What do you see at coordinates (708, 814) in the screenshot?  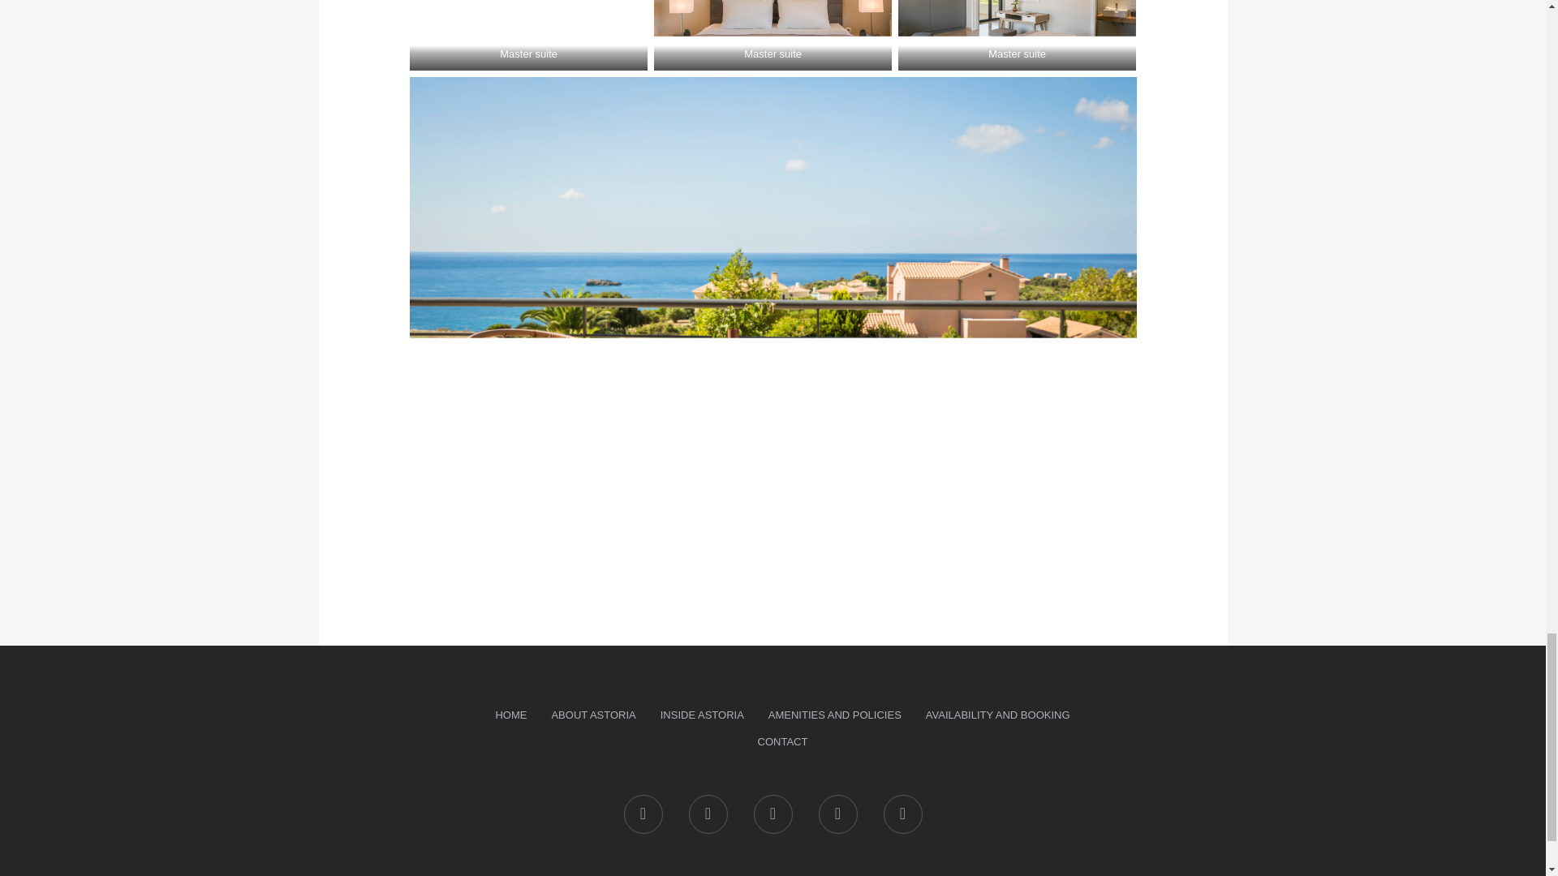 I see `Twitter` at bounding box center [708, 814].